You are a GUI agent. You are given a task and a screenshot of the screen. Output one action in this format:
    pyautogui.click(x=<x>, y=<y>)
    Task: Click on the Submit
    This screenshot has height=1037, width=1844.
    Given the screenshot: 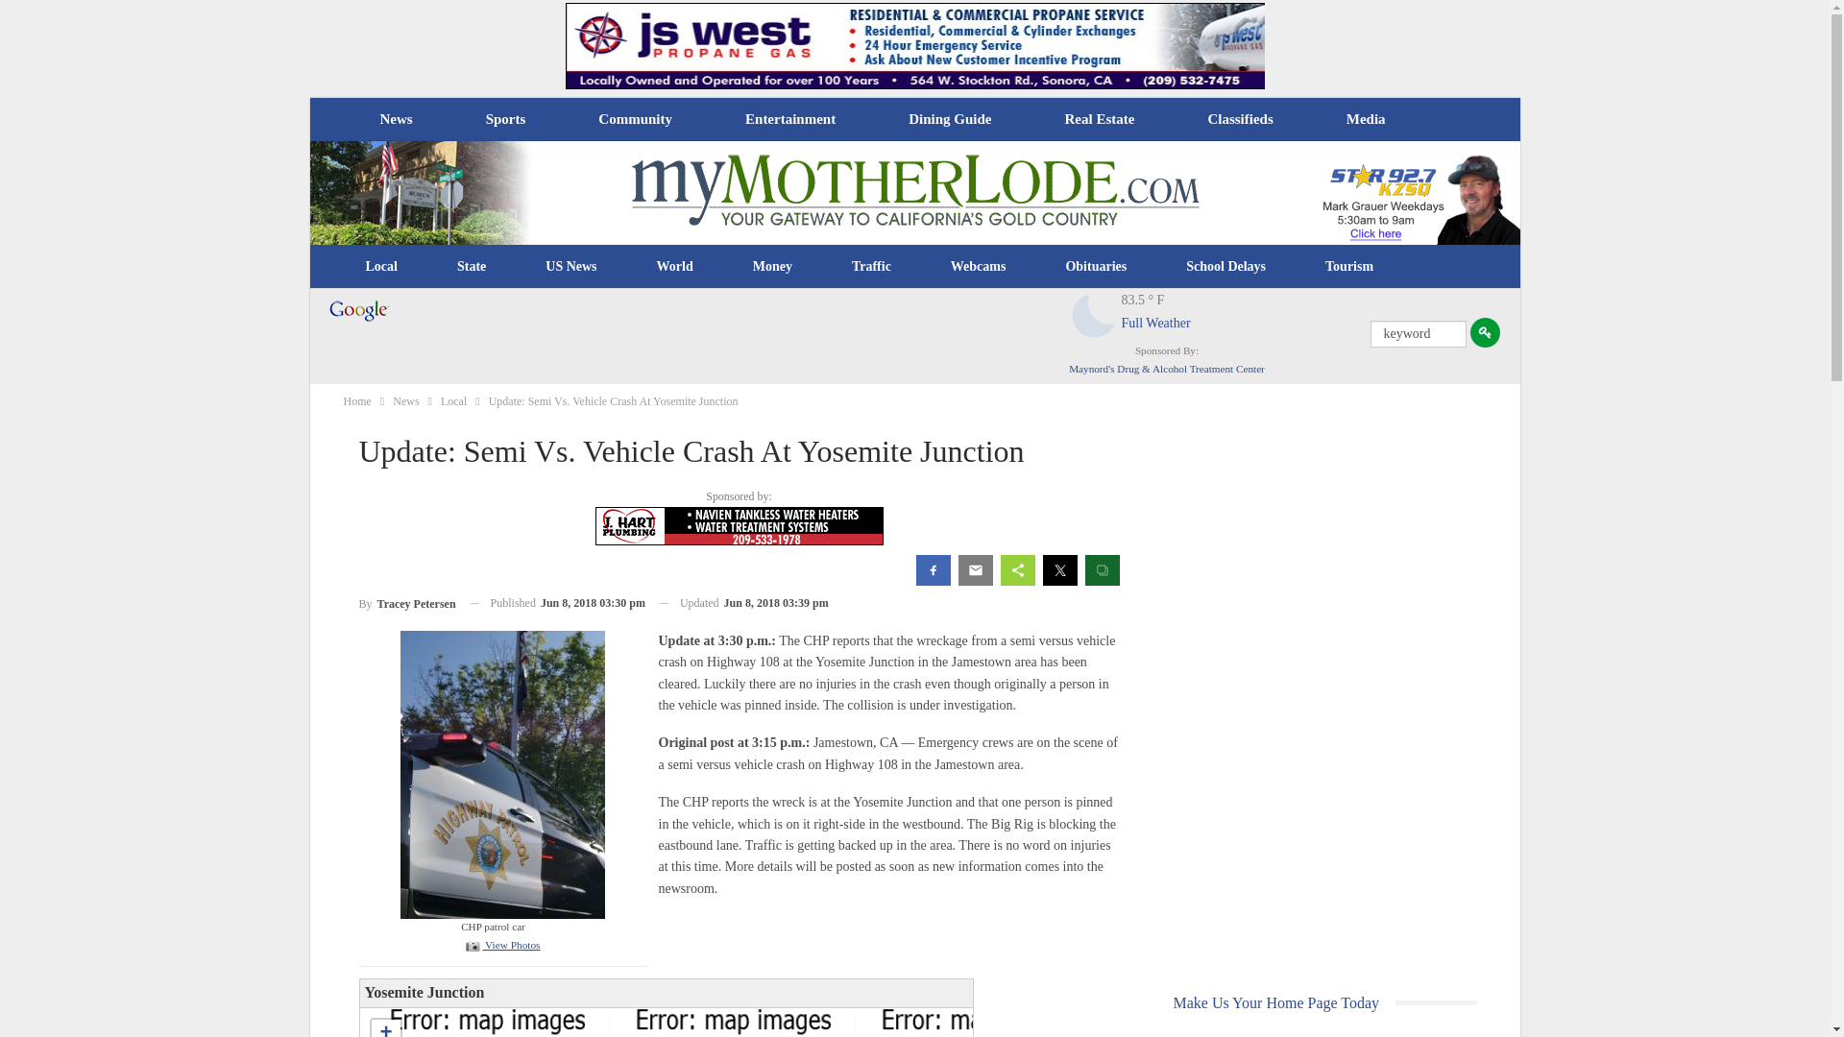 What is the action you would take?
    pyautogui.click(x=1485, y=332)
    